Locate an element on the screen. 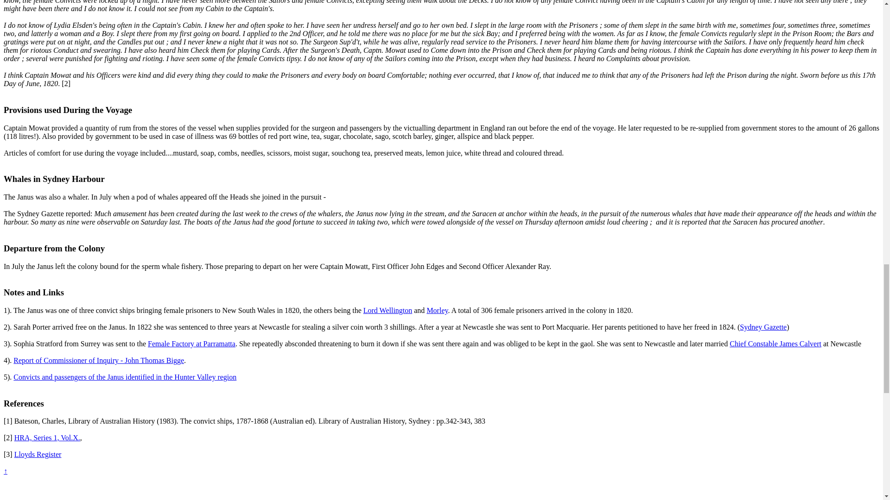 The width and height of the screenshot is (890, 500). HRA, Series 1, Vol.X. is located at coordinates (47, 437).